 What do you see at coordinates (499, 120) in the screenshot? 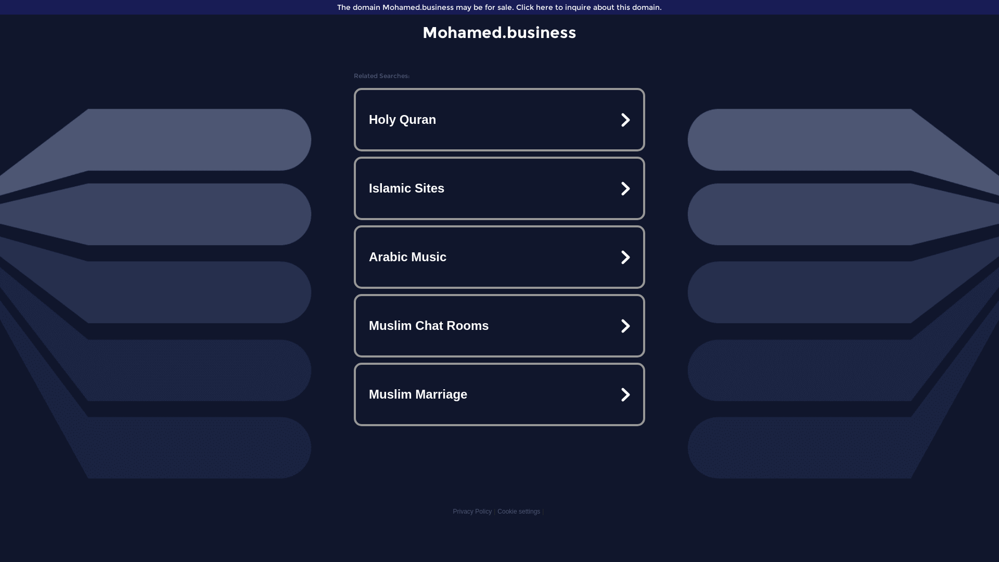
I see `Holy Quran` at bounding box center [499, 120].